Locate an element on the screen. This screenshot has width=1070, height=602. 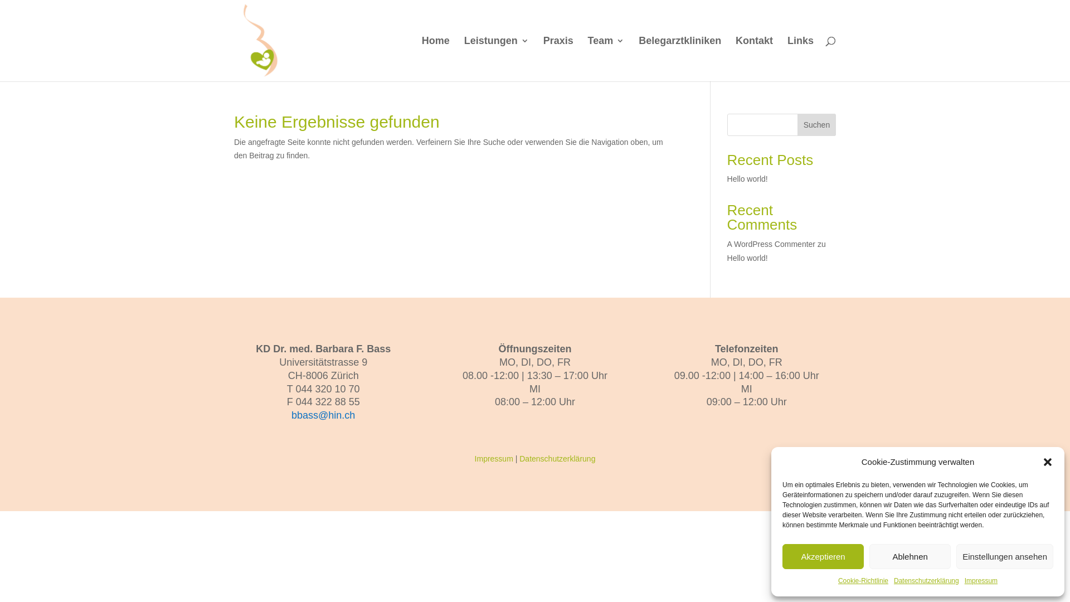
Cookie-Richtlinie is located at coordinates (863, 581).